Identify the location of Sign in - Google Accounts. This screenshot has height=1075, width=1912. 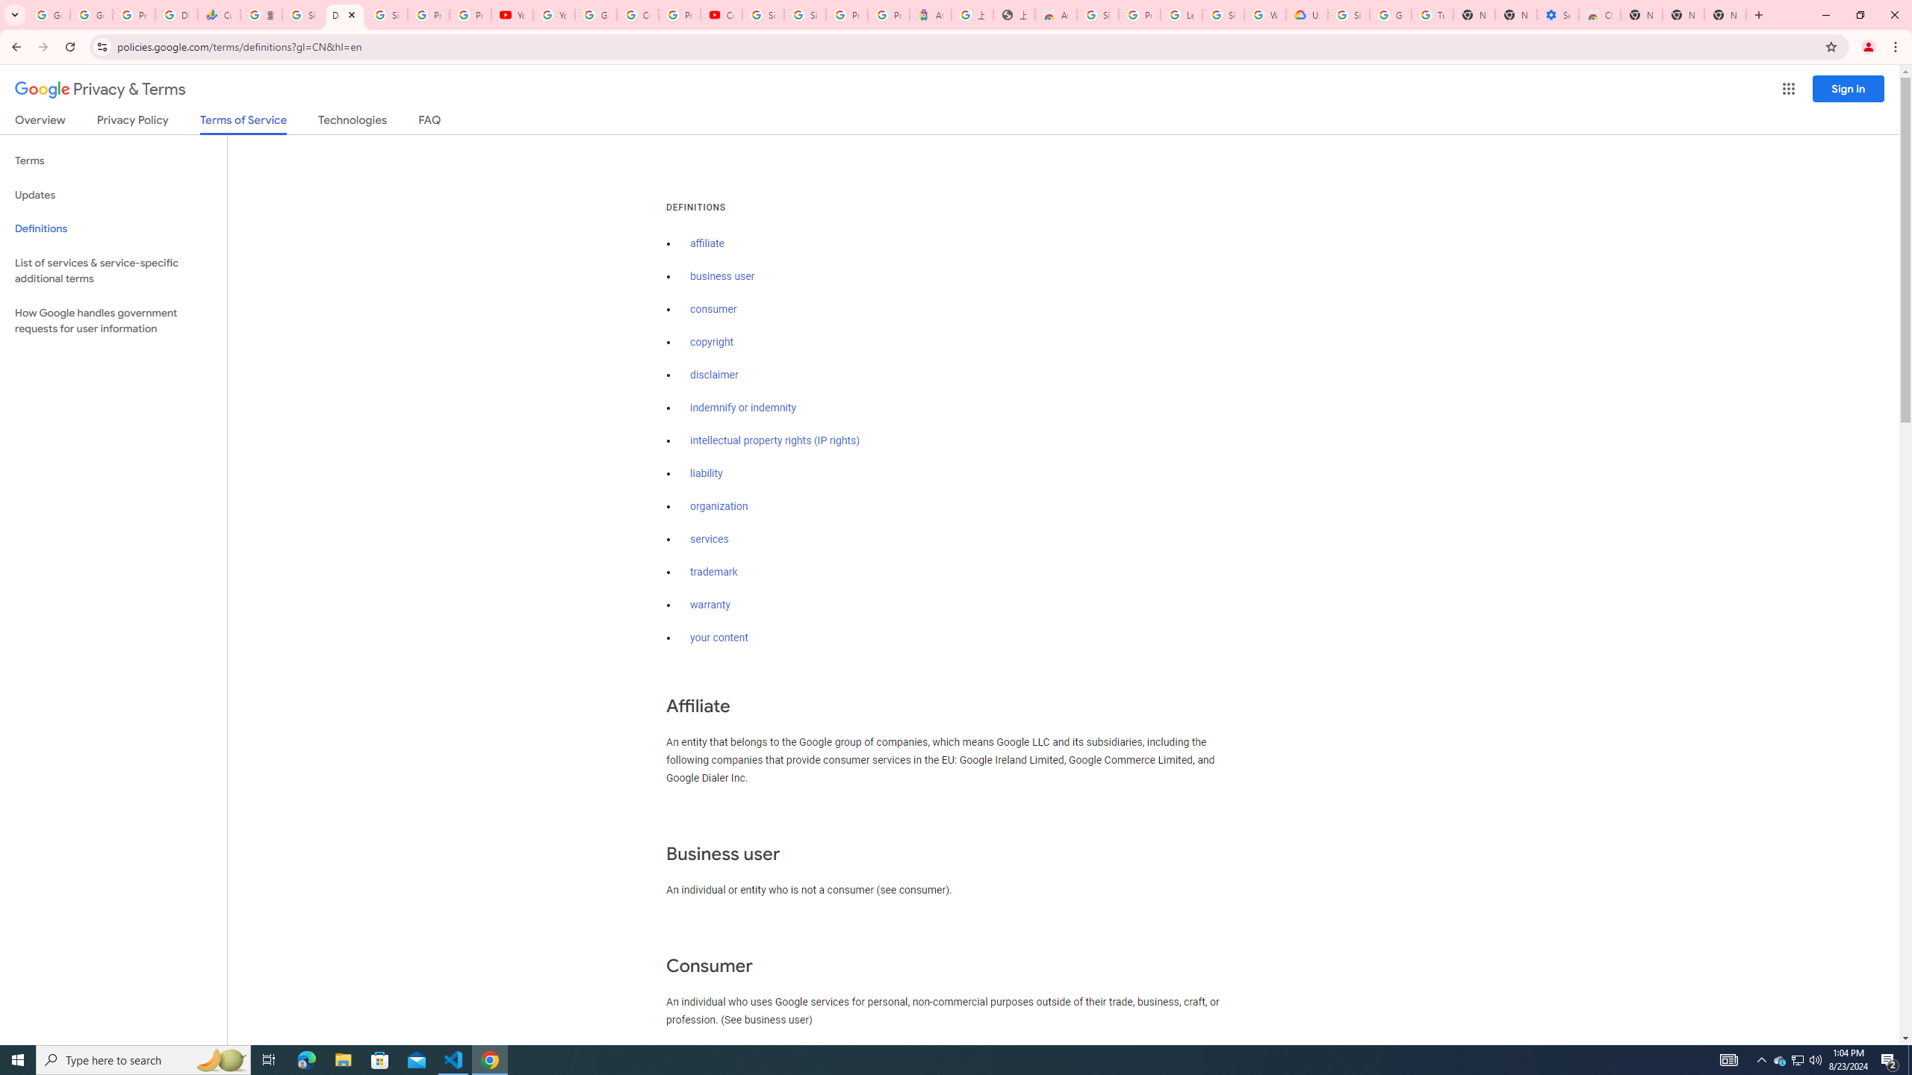
(805, 15).